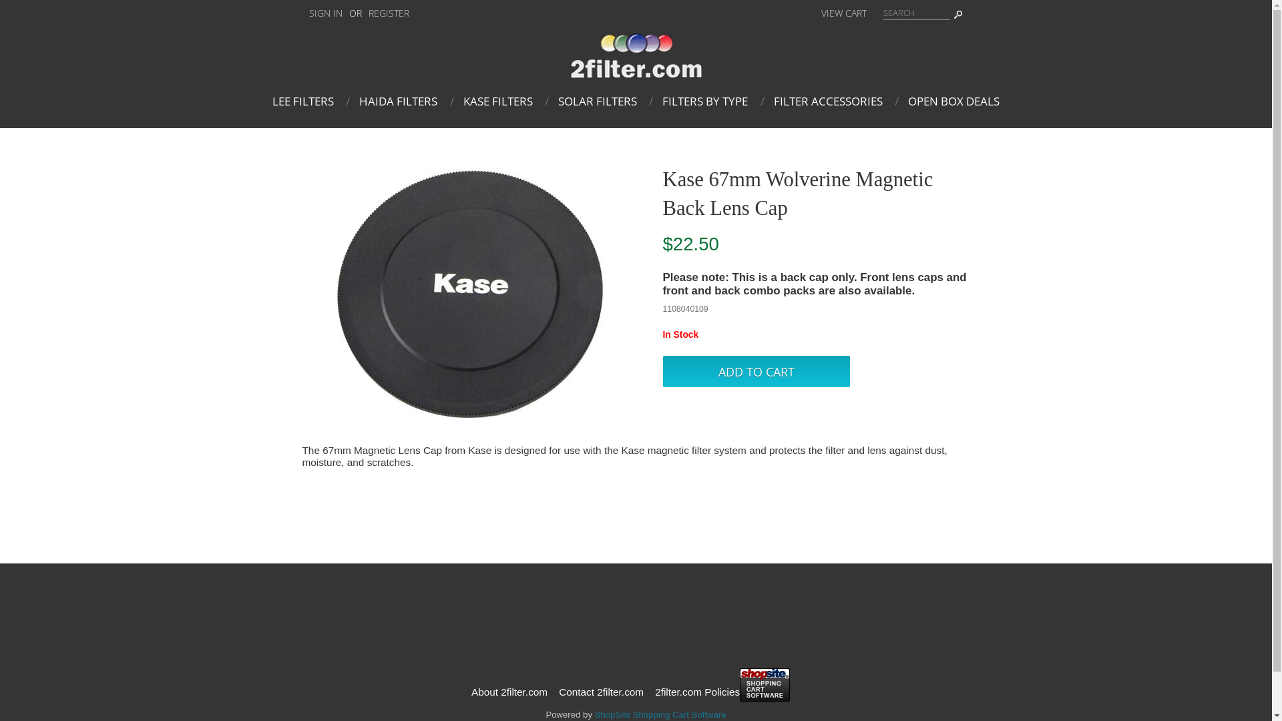 The height and width of the screenshot is (721, 1282). Describe the element at coordinates (827, 101) in the screenshot. I see `FILTER ACCESSORIES` at that location.